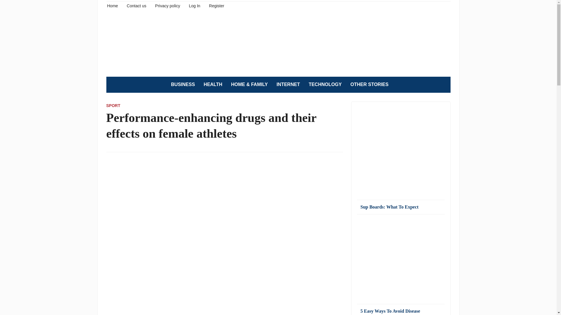  Describe the element at coordinates (112, 5) in the screenshot. I see `Home` at that location.